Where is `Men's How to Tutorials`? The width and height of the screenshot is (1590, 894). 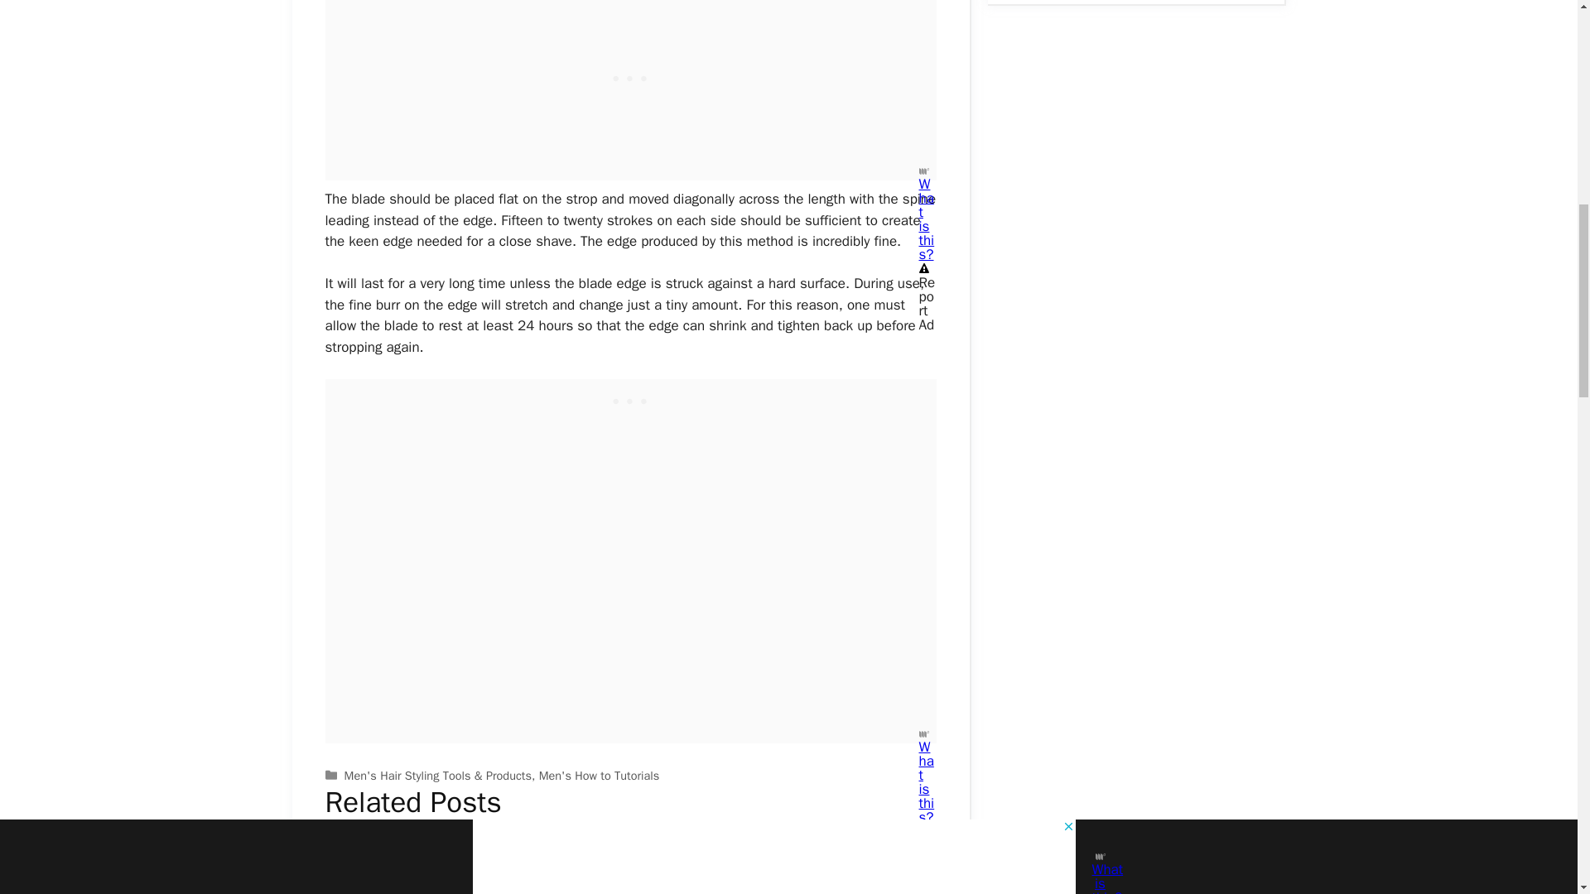 Men's How to Tutorials is located at coordinates (599, 775).